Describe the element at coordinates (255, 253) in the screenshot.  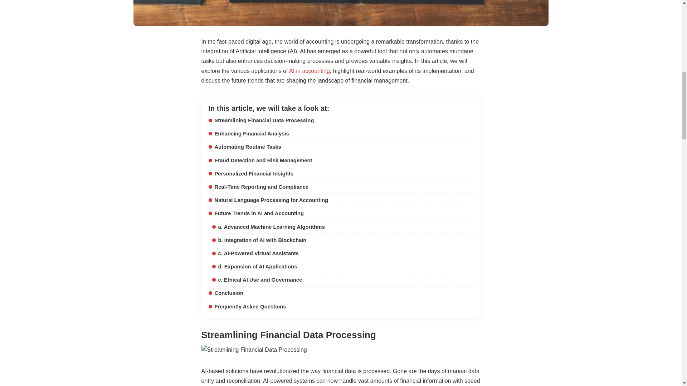
I see `c. AI-Powered Virtual Assistants` at that location.